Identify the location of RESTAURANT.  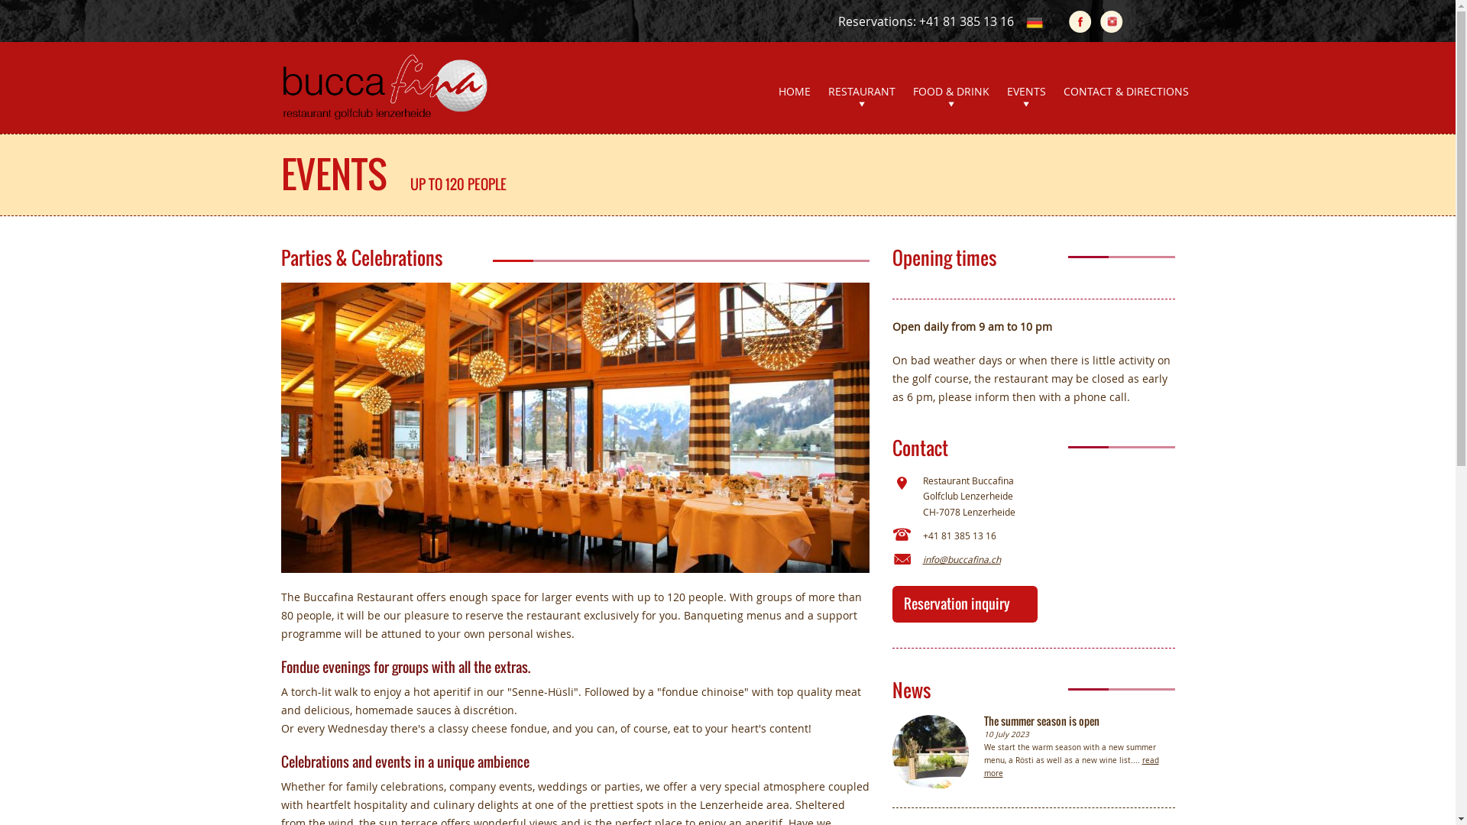
(862, 99).